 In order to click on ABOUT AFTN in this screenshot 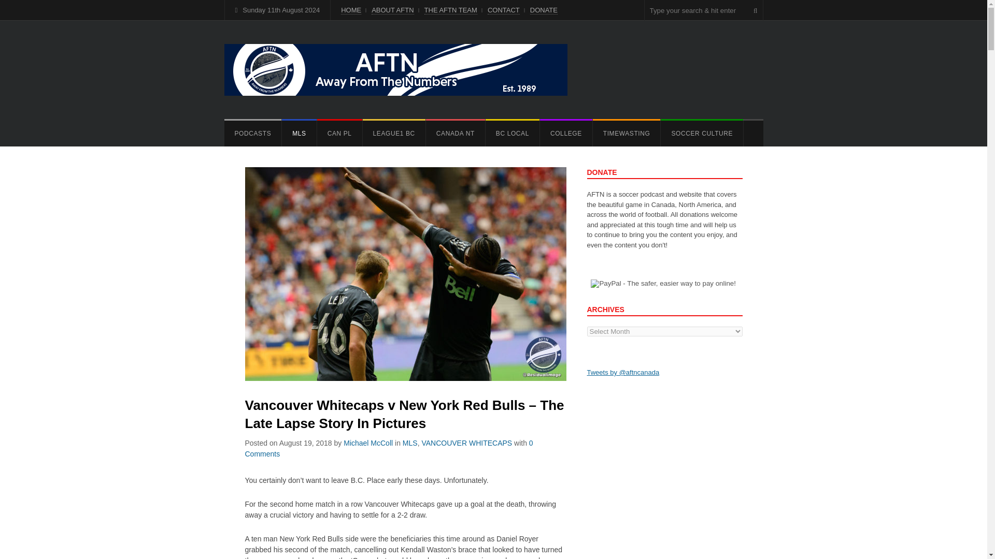, I will do `click(392, 10)`.